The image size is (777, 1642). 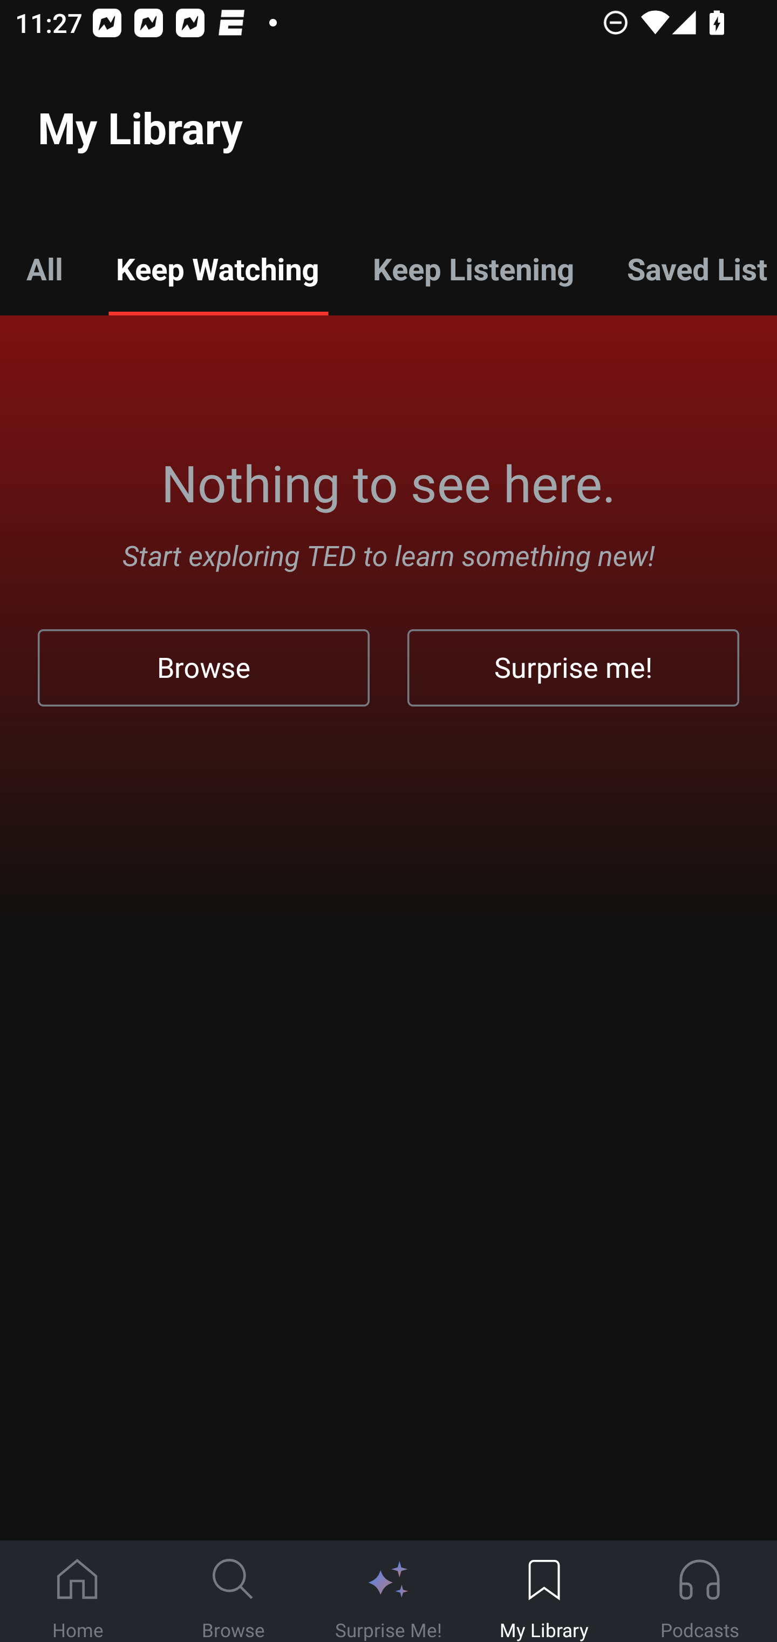 I want to click on Surprise me!, so click(x=573, y=668).